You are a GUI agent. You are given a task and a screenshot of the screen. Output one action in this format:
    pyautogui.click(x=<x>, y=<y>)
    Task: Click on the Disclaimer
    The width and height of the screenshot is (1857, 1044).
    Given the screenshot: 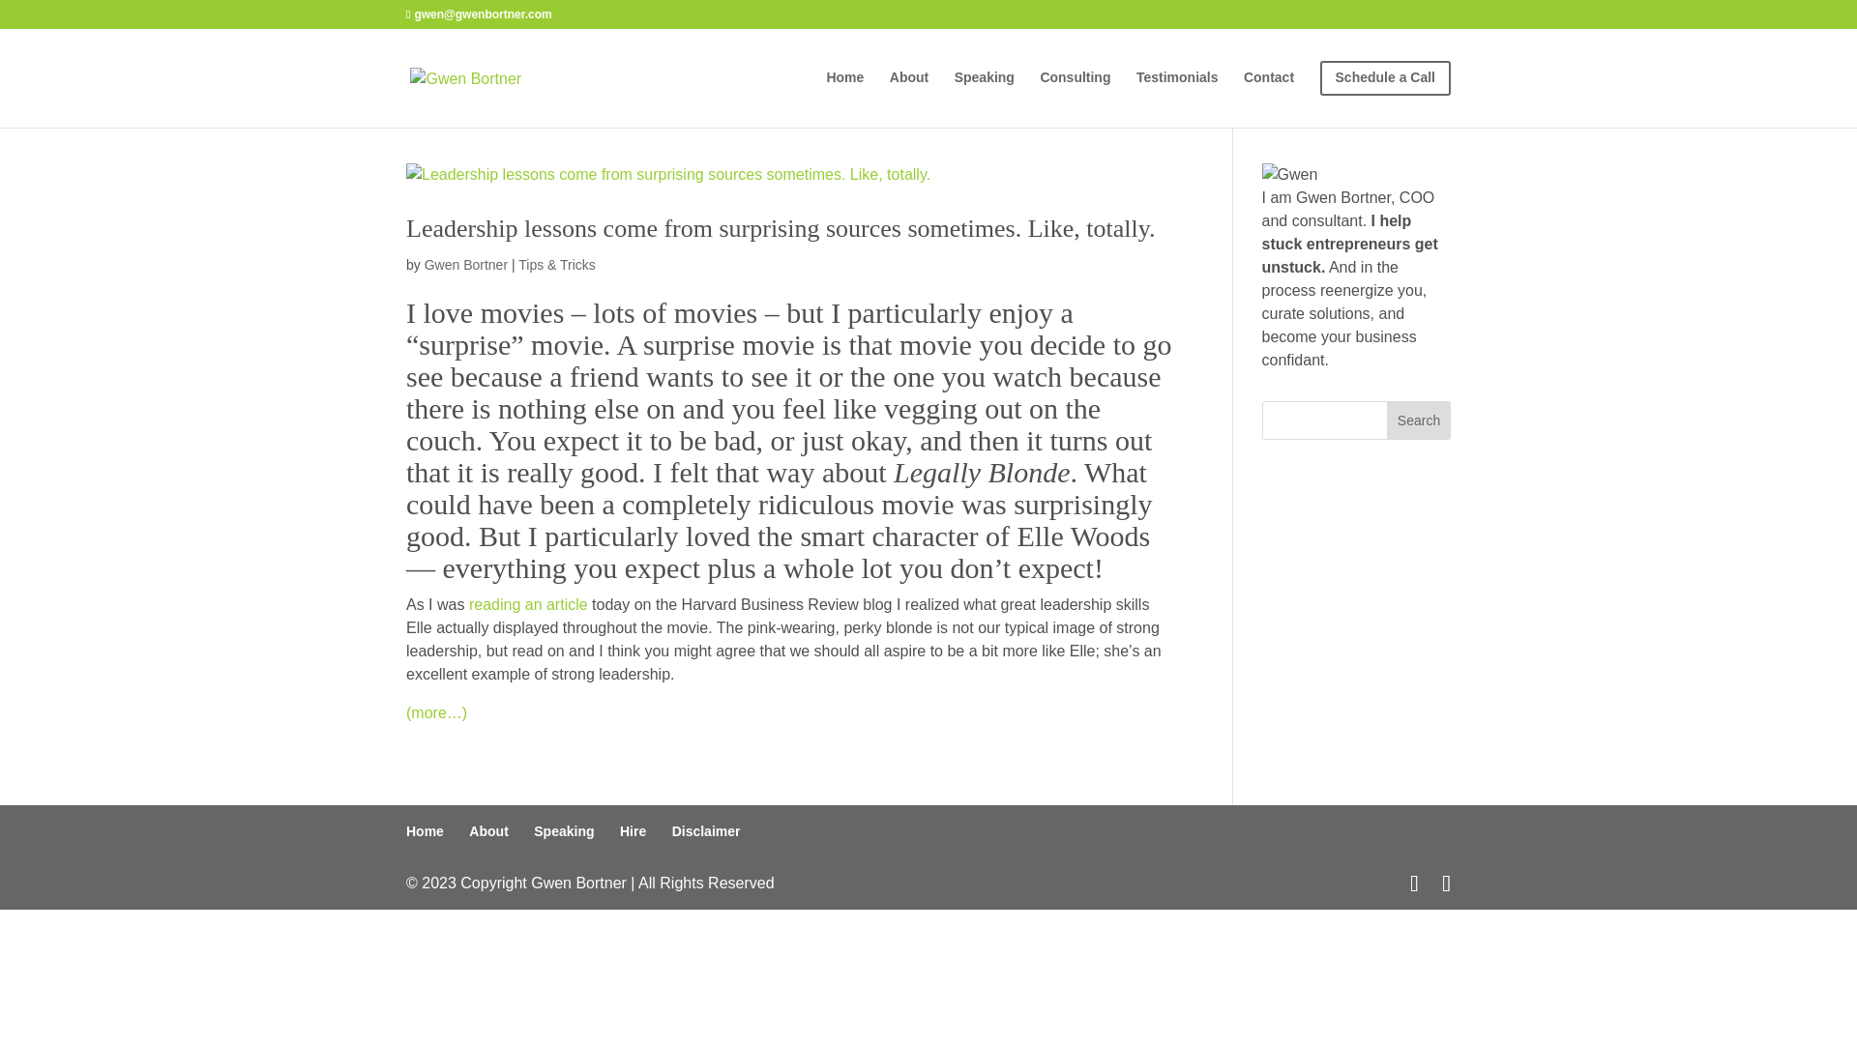 What is the action you would take?
    pyautogui.click(x=706, y=831)
    